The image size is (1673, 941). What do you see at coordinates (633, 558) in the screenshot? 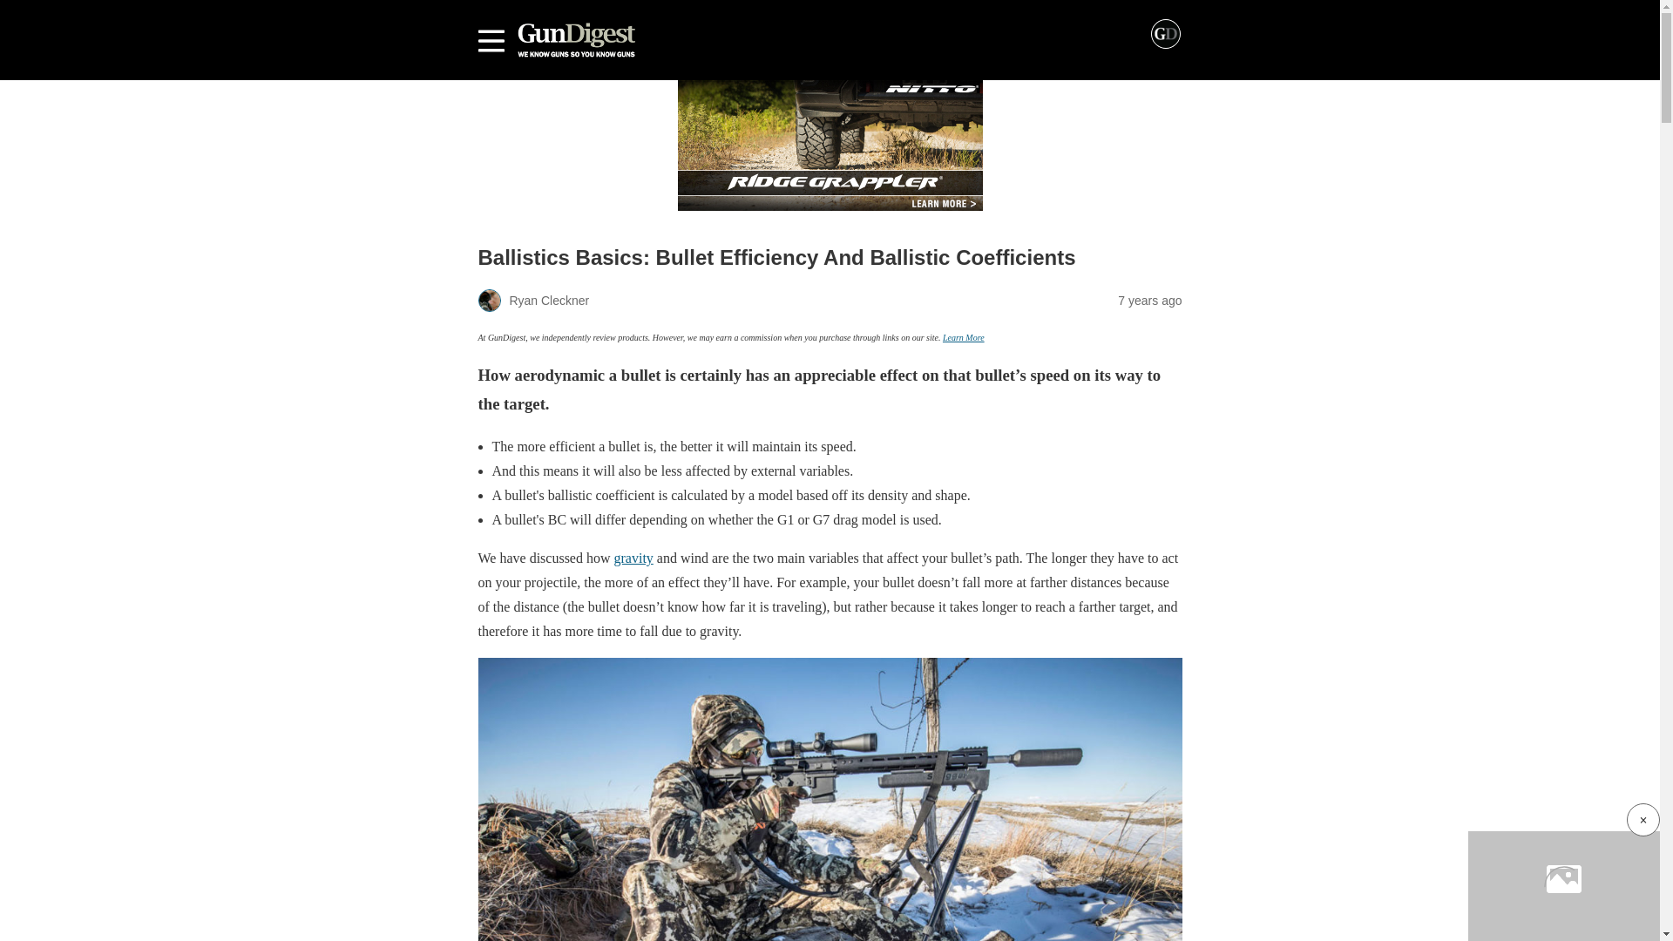
I see `gravity` at bounding box center [633, 558].